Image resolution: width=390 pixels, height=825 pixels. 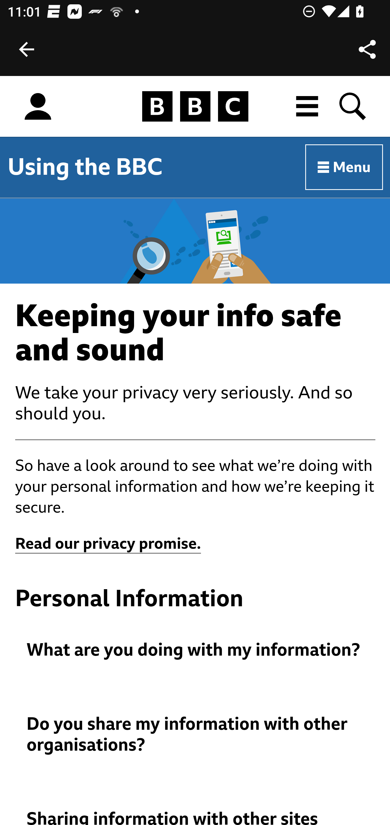 I want to click on Share, so click(x=367, y=49).